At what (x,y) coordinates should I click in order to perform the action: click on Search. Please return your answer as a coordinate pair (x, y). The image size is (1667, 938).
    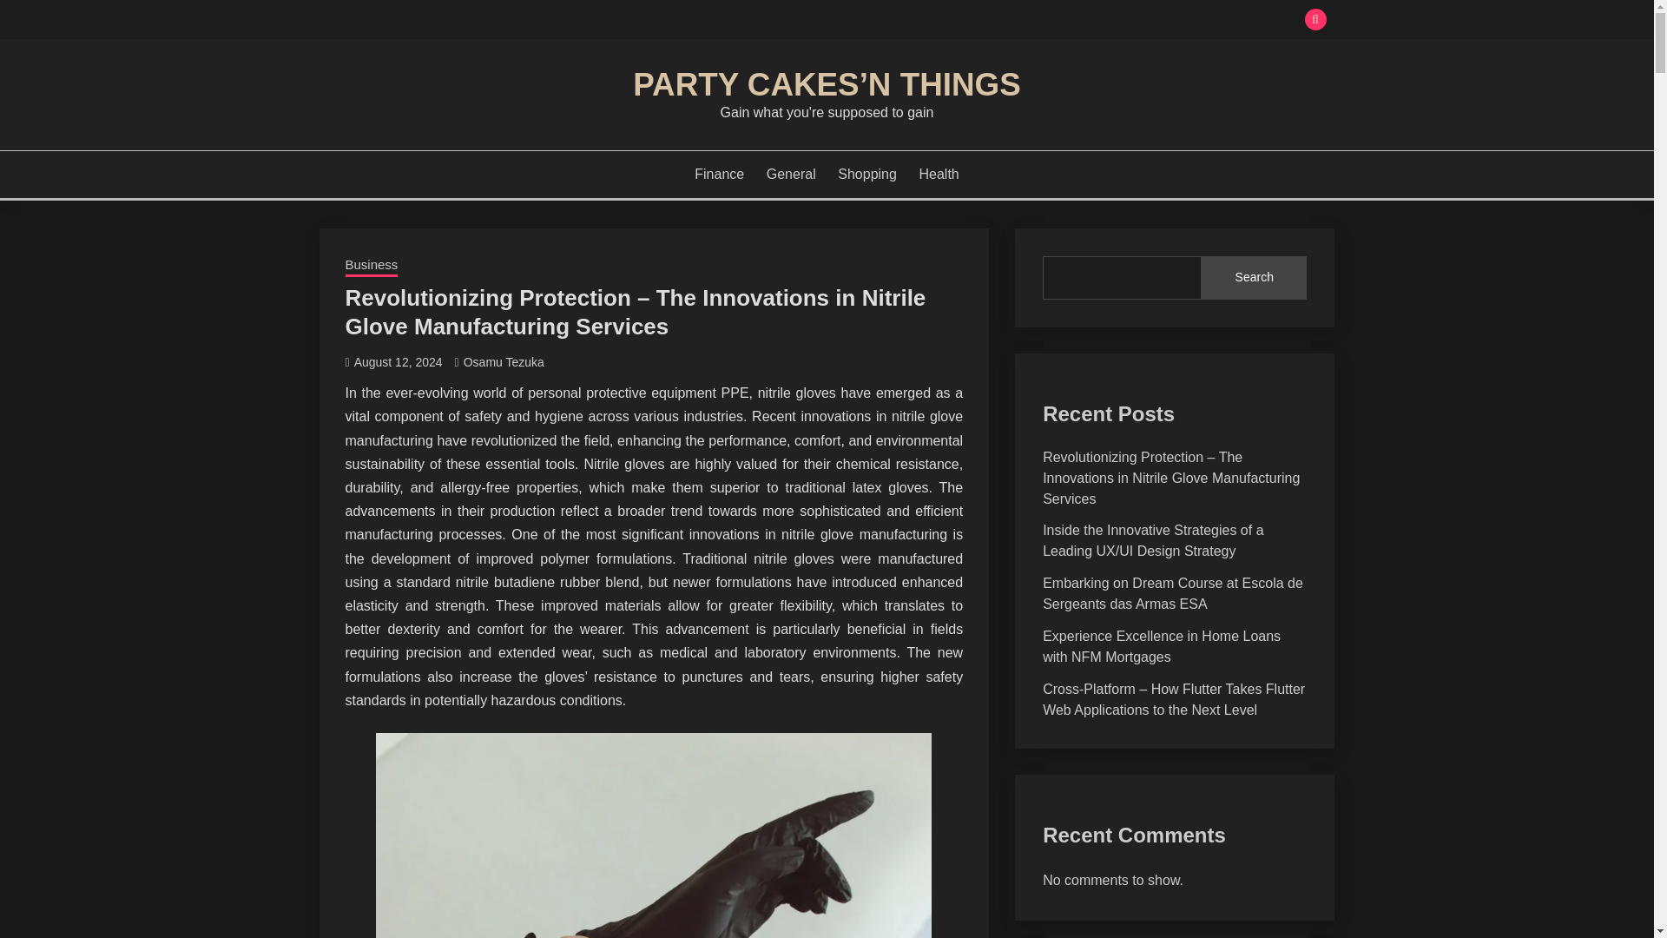
    Looking at the image, I should click on (953, 21).